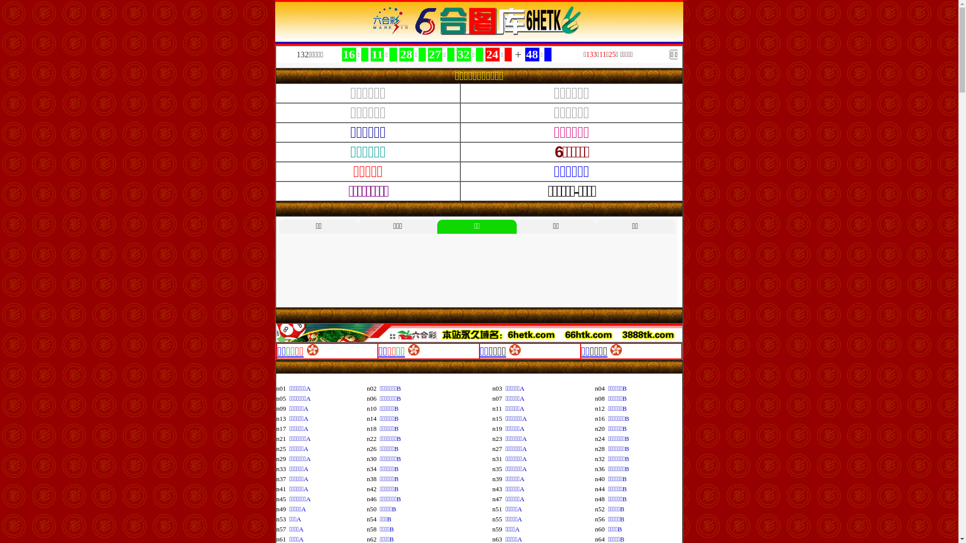 The height and width of the screenshot is (543, 966). What do you see at coordinates (283, 469) in the screenshot?
I see `n33 ` at bounding box center [283, 469].